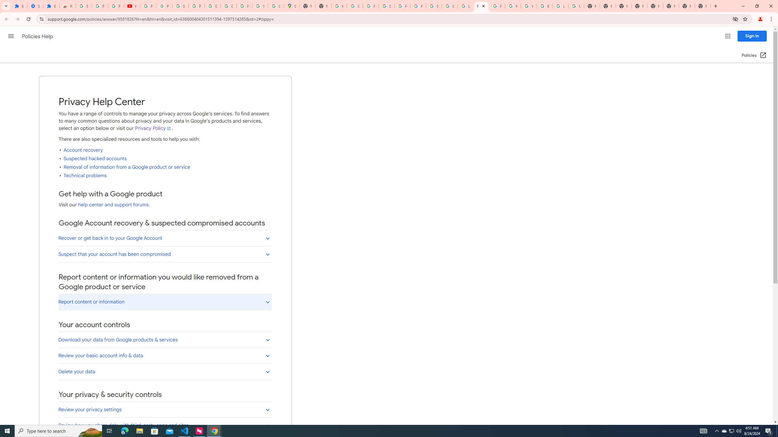 The width and height of the screenshot is (778, 437). I want to click on Reviews: Helix Fruit Jump Arcade Game, so click(67, 6).